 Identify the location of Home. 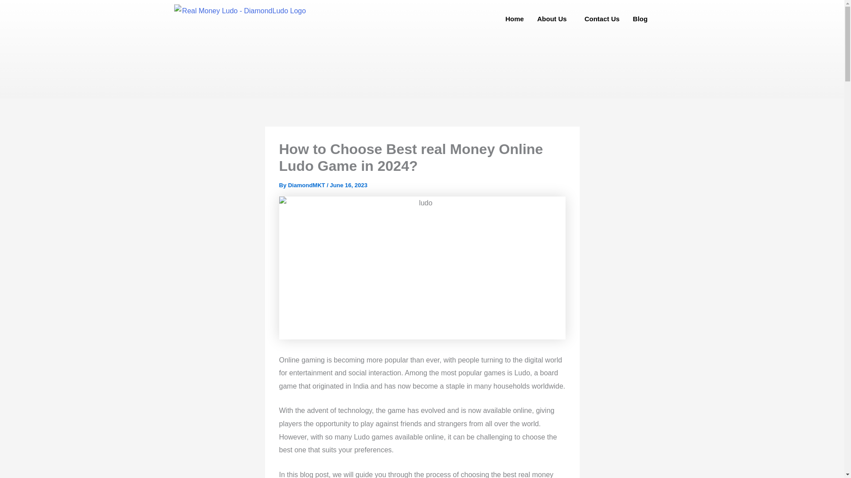
(514, 19).